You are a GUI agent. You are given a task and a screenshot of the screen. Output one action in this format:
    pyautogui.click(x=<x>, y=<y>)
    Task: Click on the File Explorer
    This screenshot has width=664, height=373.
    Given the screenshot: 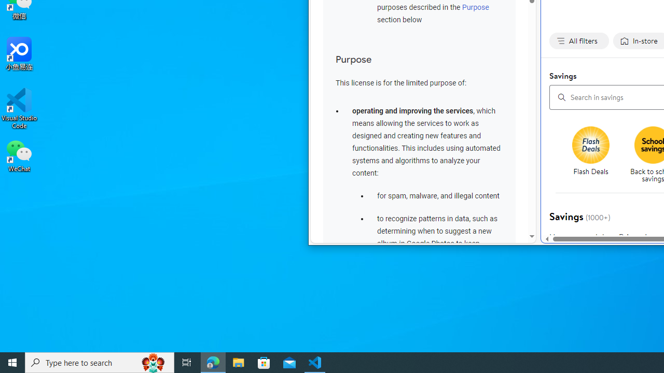 What is the action you would take?
    pyautogui.click(x=239, y=363)
    